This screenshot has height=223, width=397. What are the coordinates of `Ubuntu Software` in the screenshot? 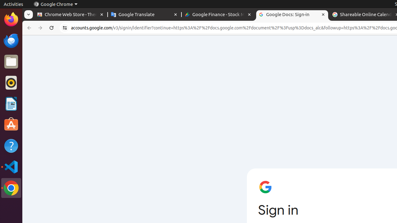 It's located at (11, 125).